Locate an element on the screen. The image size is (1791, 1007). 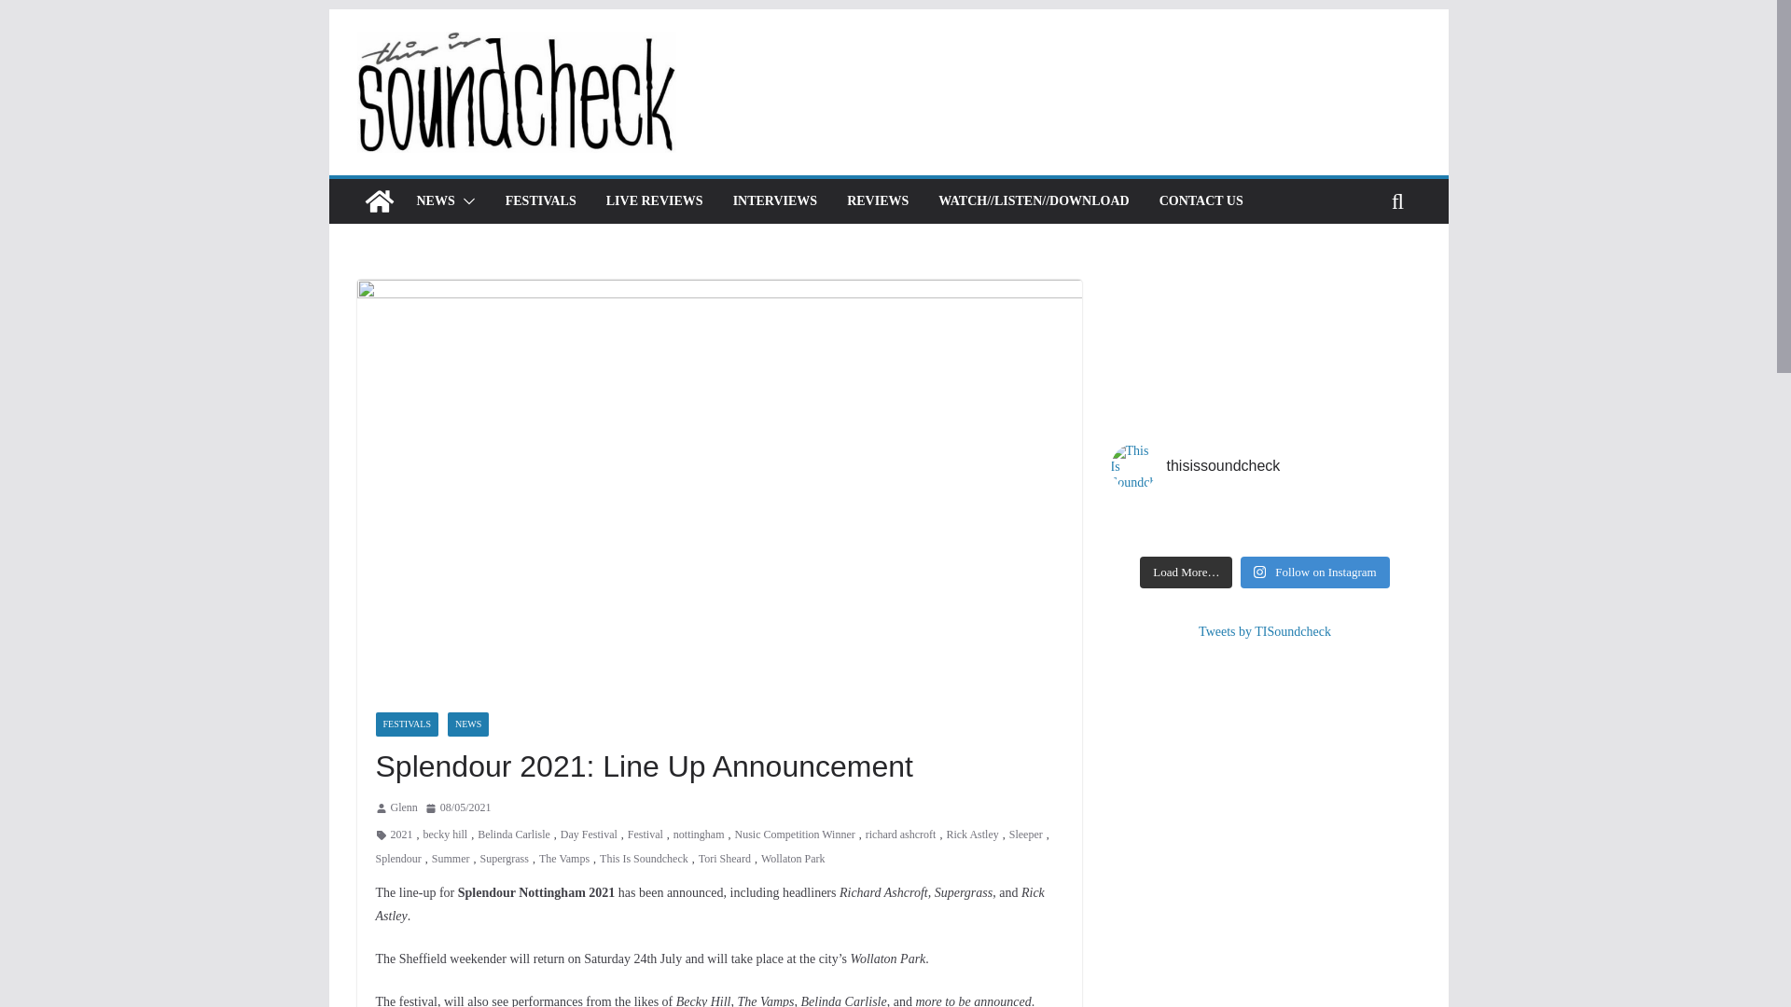
Glenn is located at coordinates (403, 808).